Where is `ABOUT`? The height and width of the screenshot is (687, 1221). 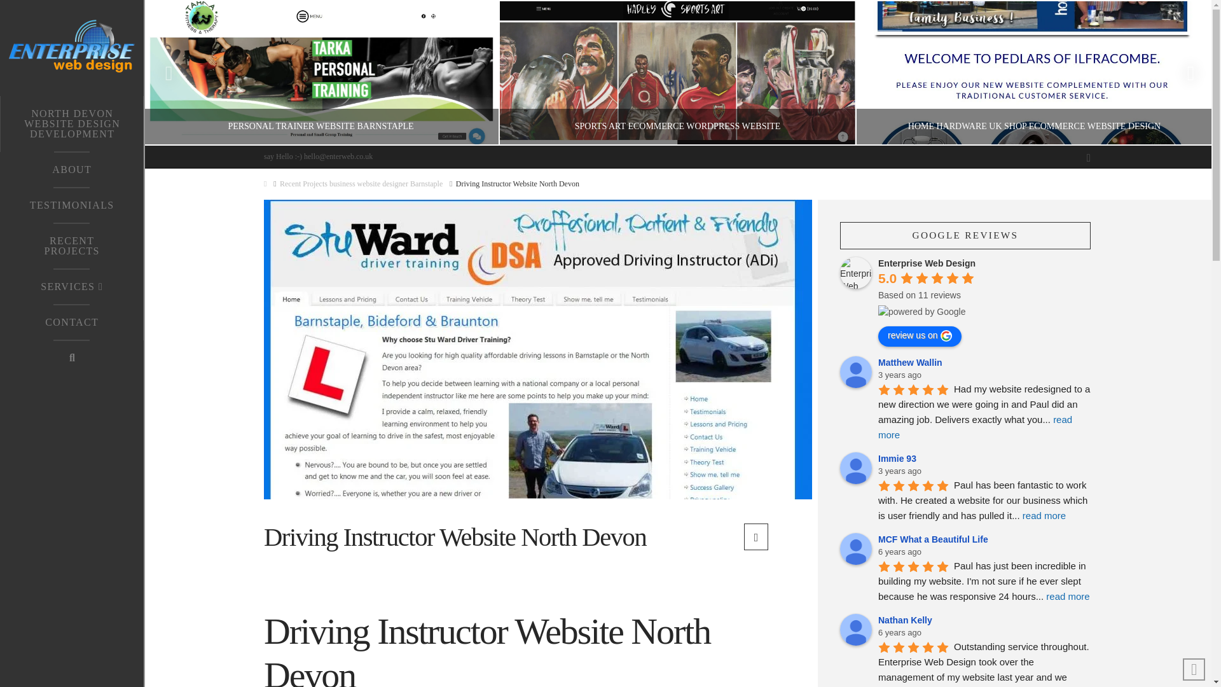 ABOUT is located at coordinates (72, 169).